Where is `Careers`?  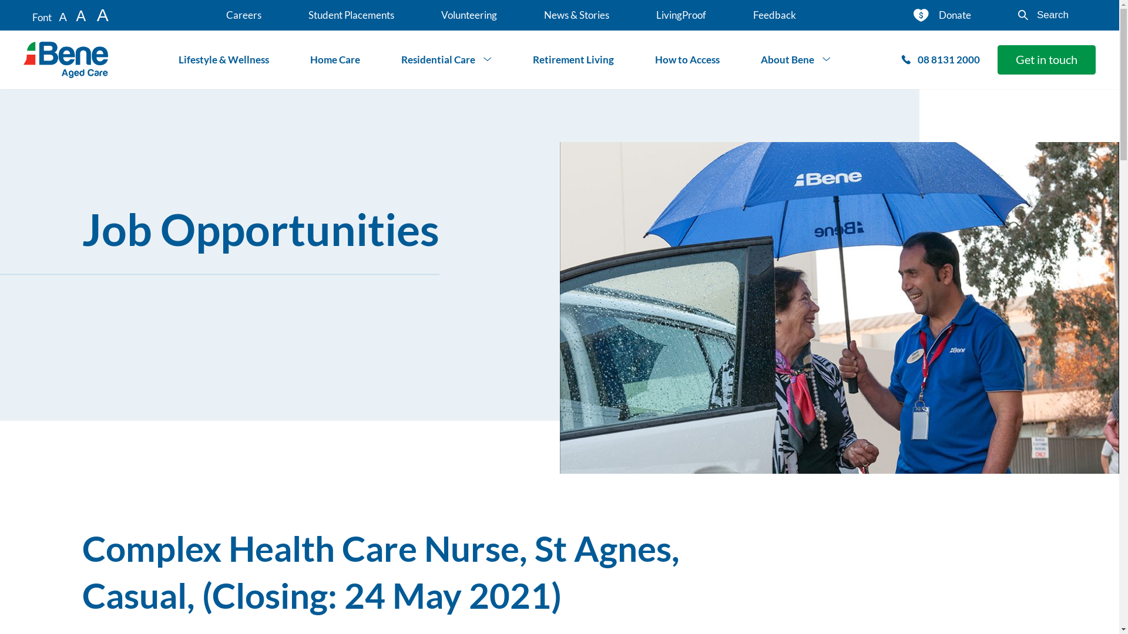
Careers is located at coordinates (244, 15).